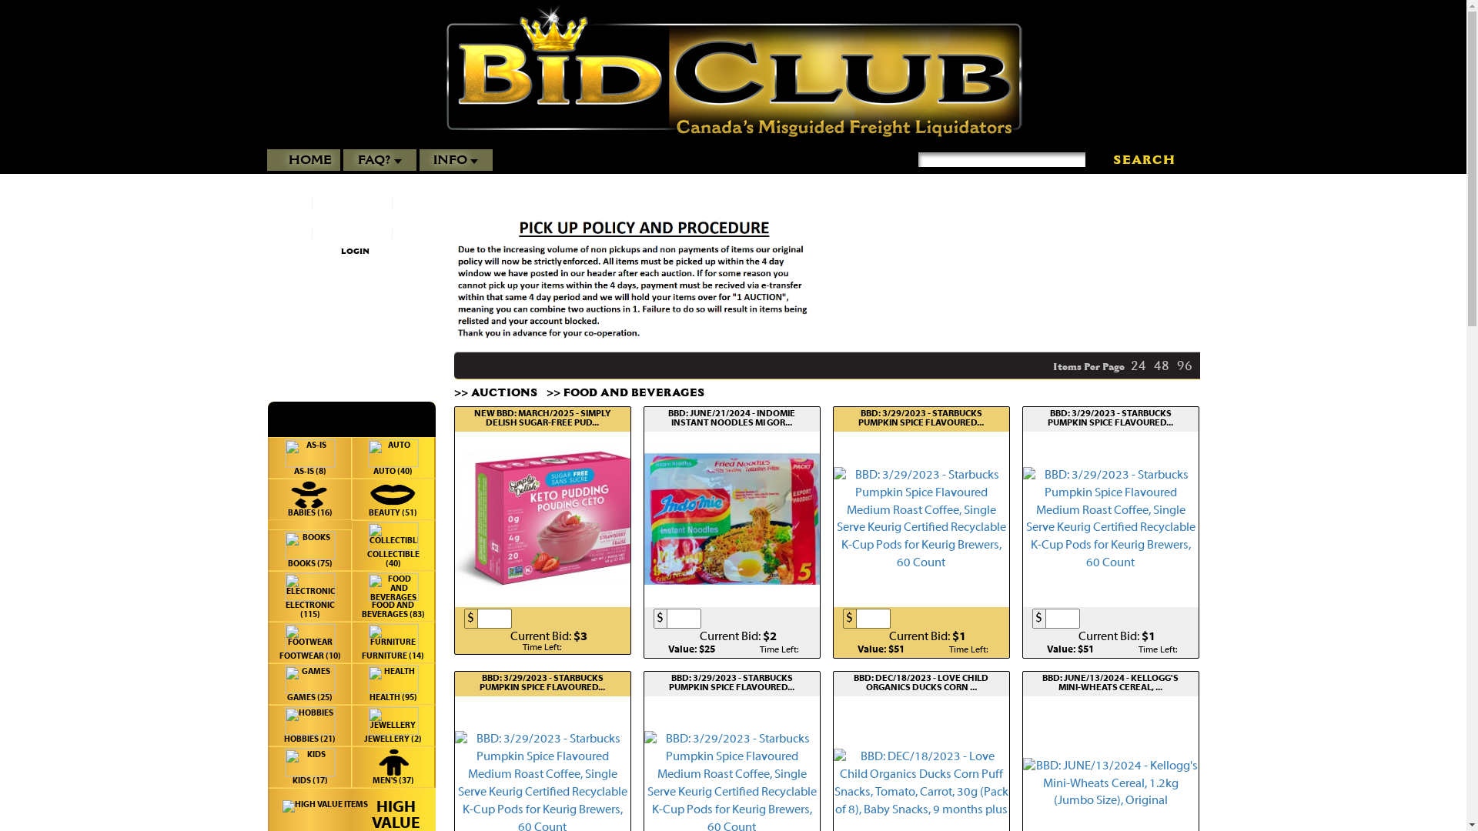 This screenshot has height=831, width=1478. I want to click on BID NOW, so click(757, 619).